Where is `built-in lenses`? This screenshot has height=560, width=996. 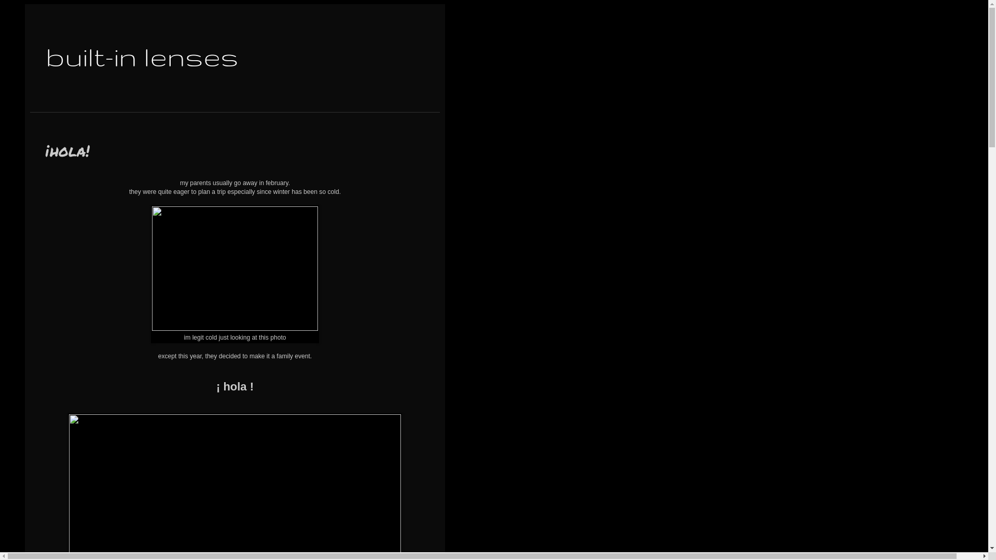 built-in lenses is located at coordinates (142, 57).